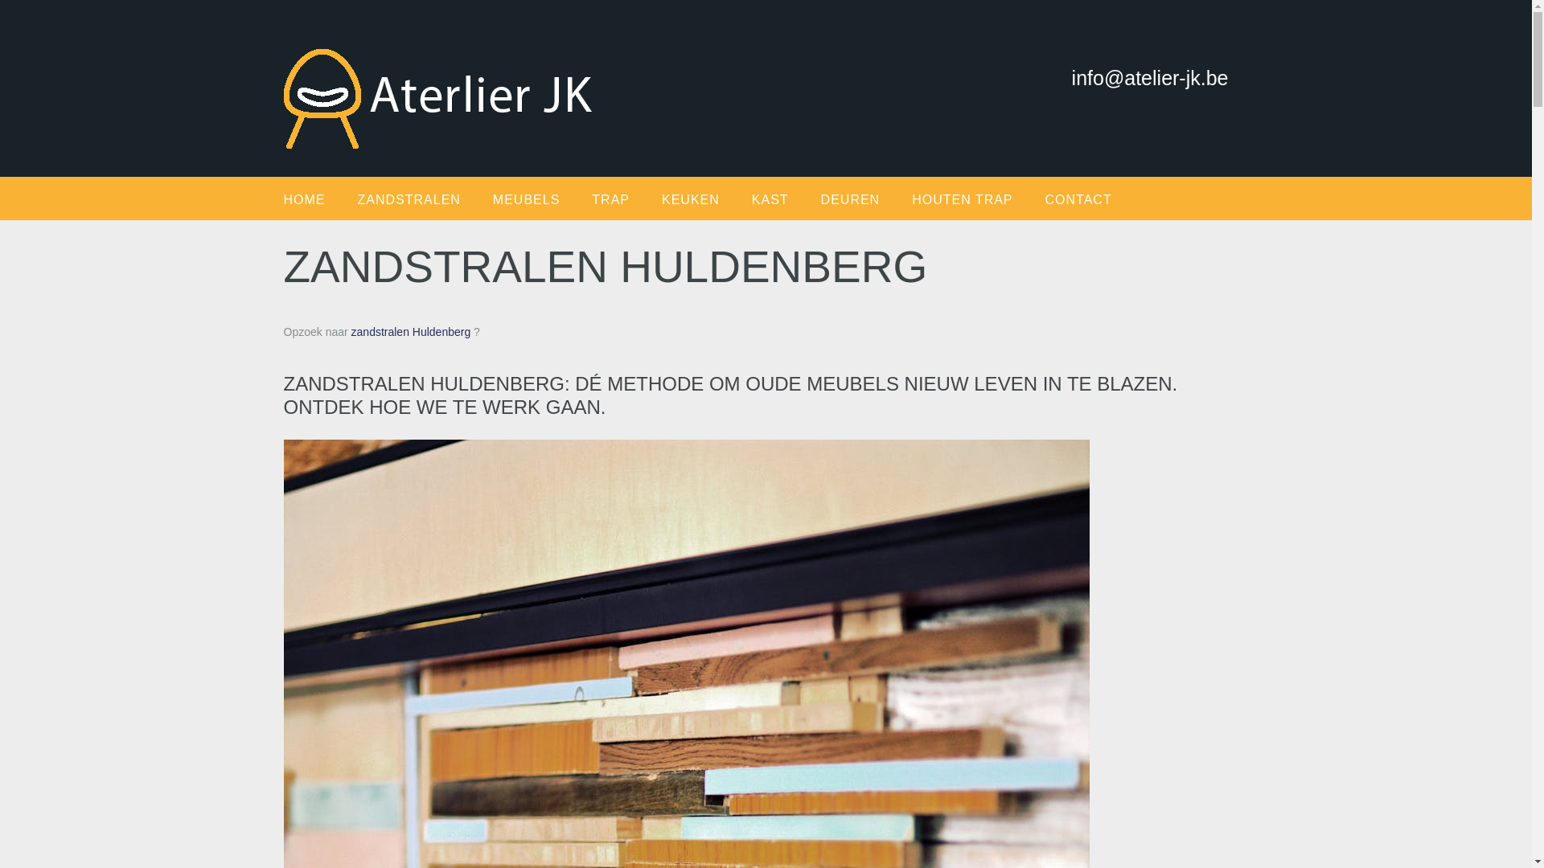 This screenshot has width=1544, height=868. Describe the element at coordinates (978, 199) in the screenshot. I see `HOUTEN TRAP` at that location.